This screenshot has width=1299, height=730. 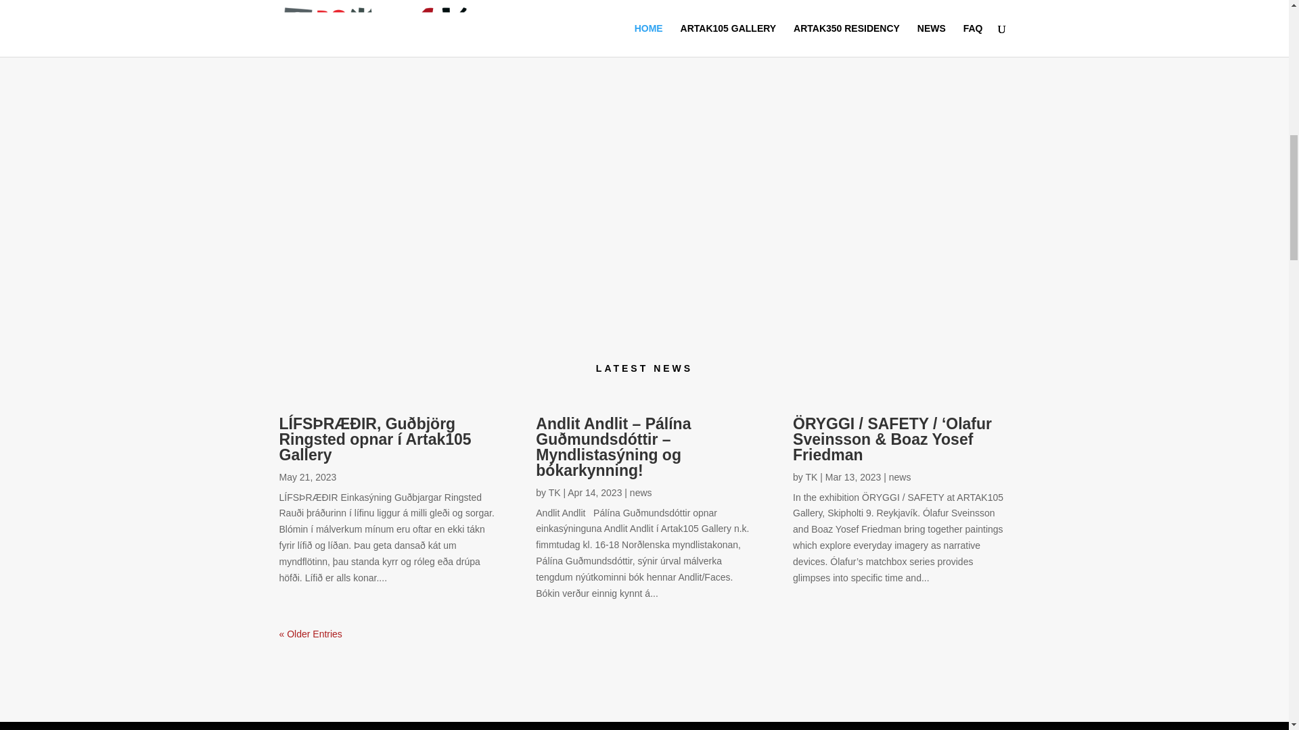 I want to click on TK, so click(x=811, y=477).